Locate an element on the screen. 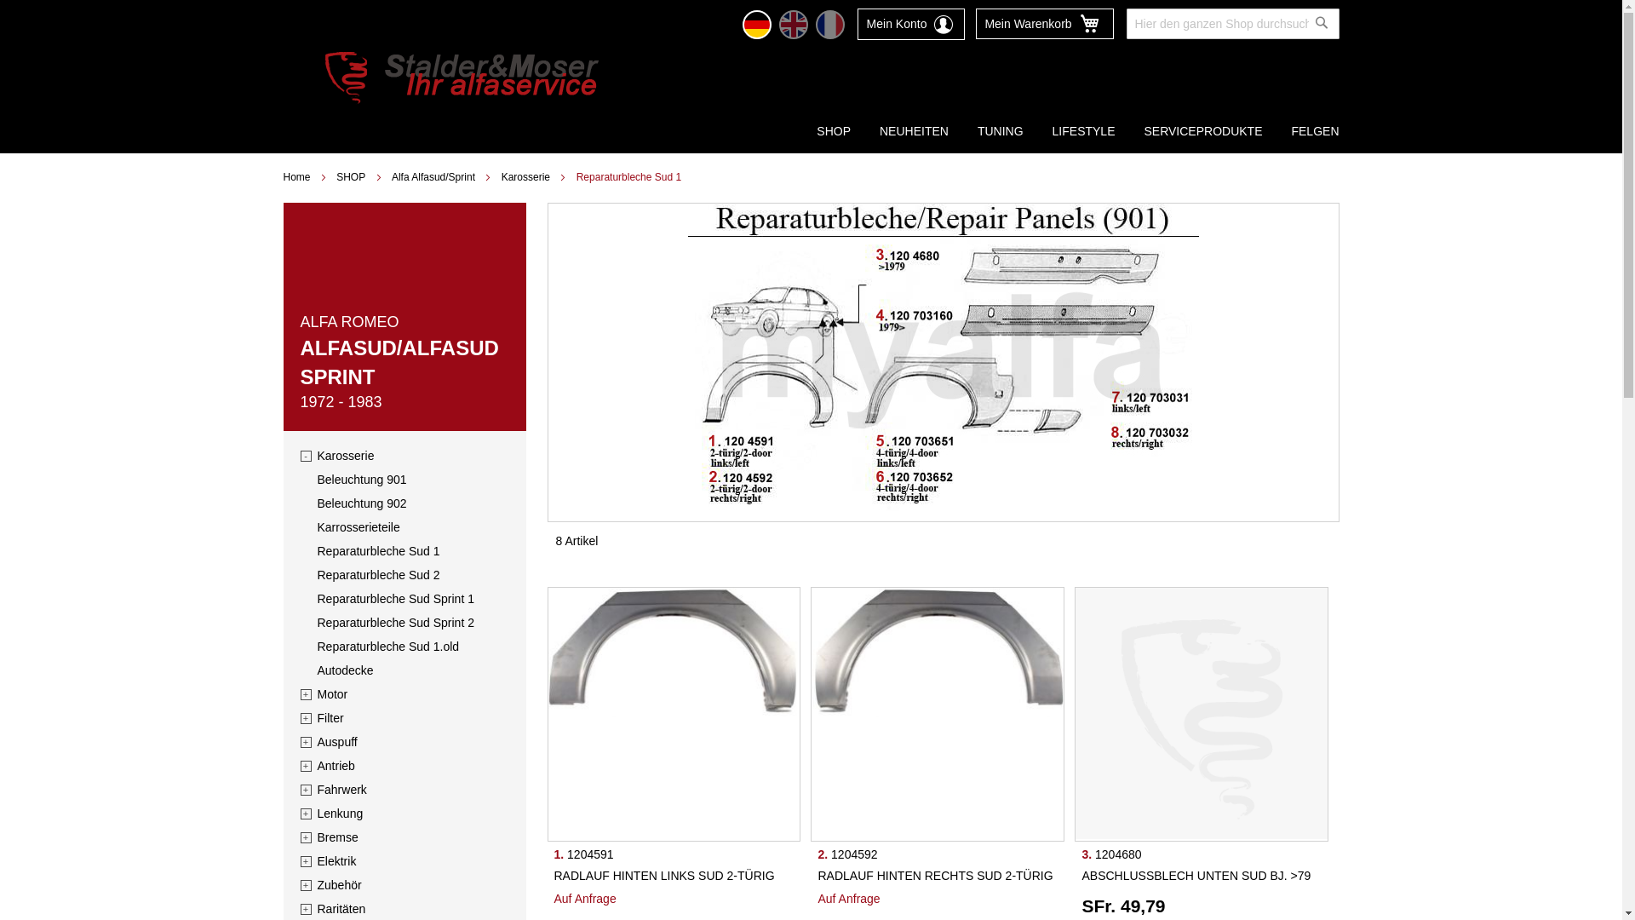 The image size is (1635, 920). Beleuchtung 902 is located at coordinates (361, 504).